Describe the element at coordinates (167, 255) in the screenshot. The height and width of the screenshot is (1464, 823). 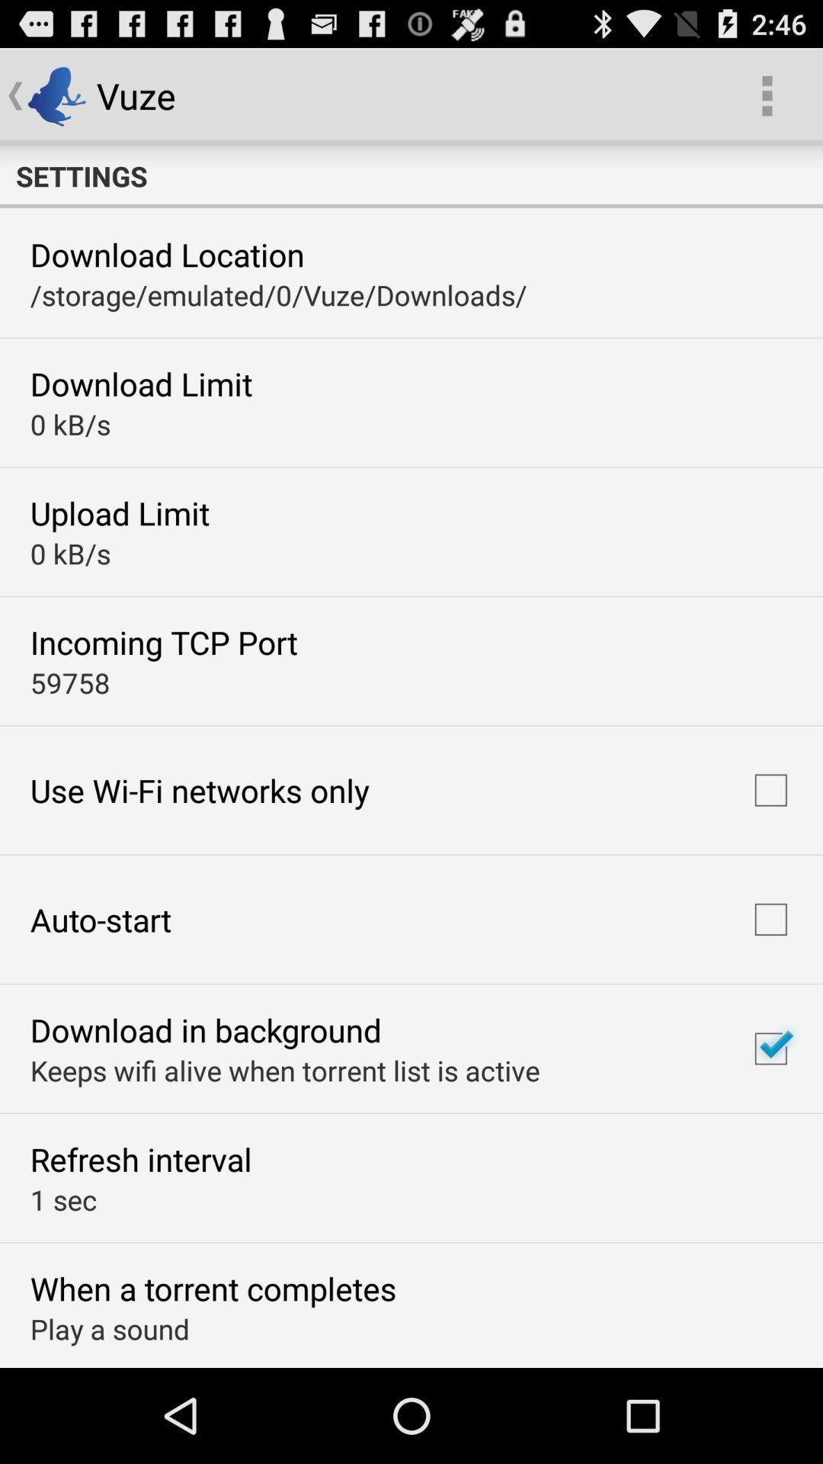
I see `swipe until the download location` at that location.